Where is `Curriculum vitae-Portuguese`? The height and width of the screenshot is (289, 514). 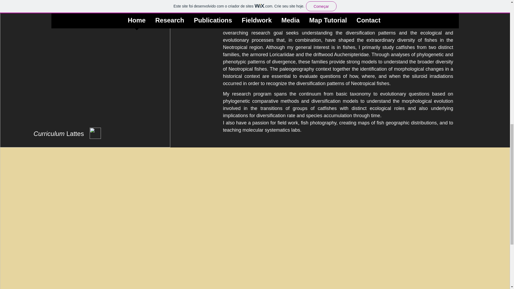 Curriculum vitae-Portuguese is located at coordinates (208, 8).